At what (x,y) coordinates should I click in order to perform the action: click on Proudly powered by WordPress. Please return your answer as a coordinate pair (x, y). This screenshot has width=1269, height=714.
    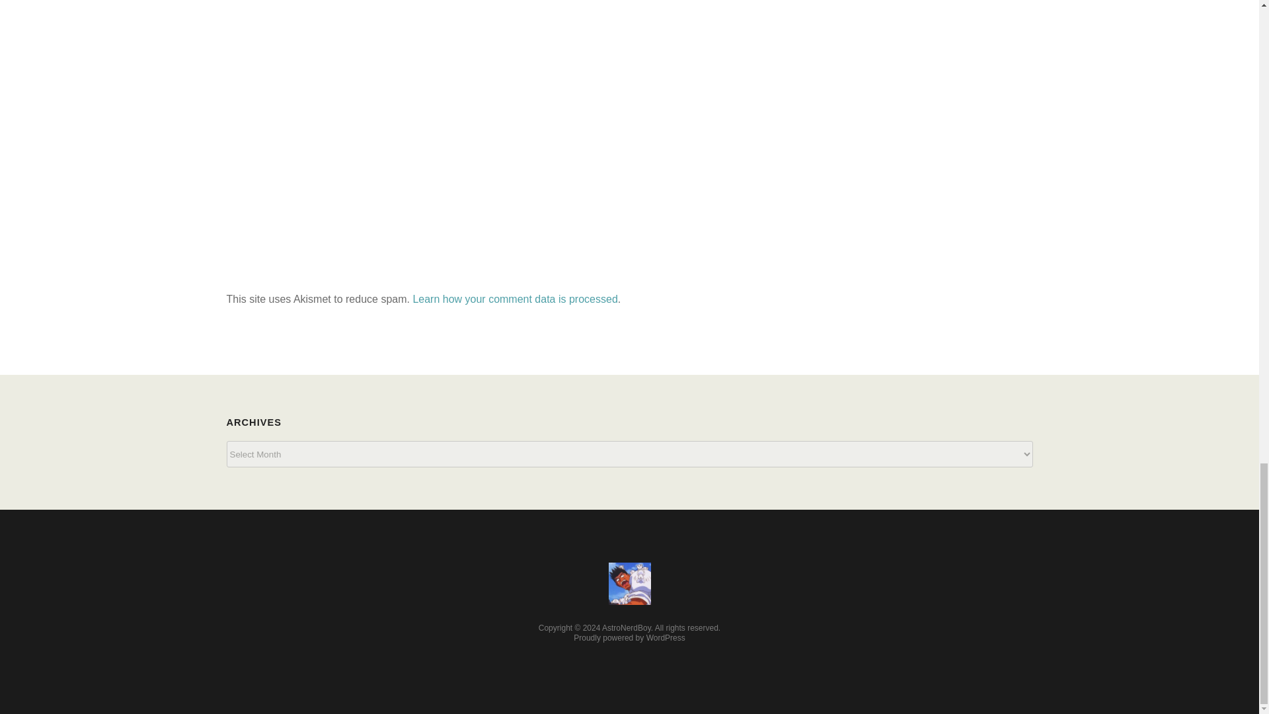
    Looking at the image, I should click on (629, 637).